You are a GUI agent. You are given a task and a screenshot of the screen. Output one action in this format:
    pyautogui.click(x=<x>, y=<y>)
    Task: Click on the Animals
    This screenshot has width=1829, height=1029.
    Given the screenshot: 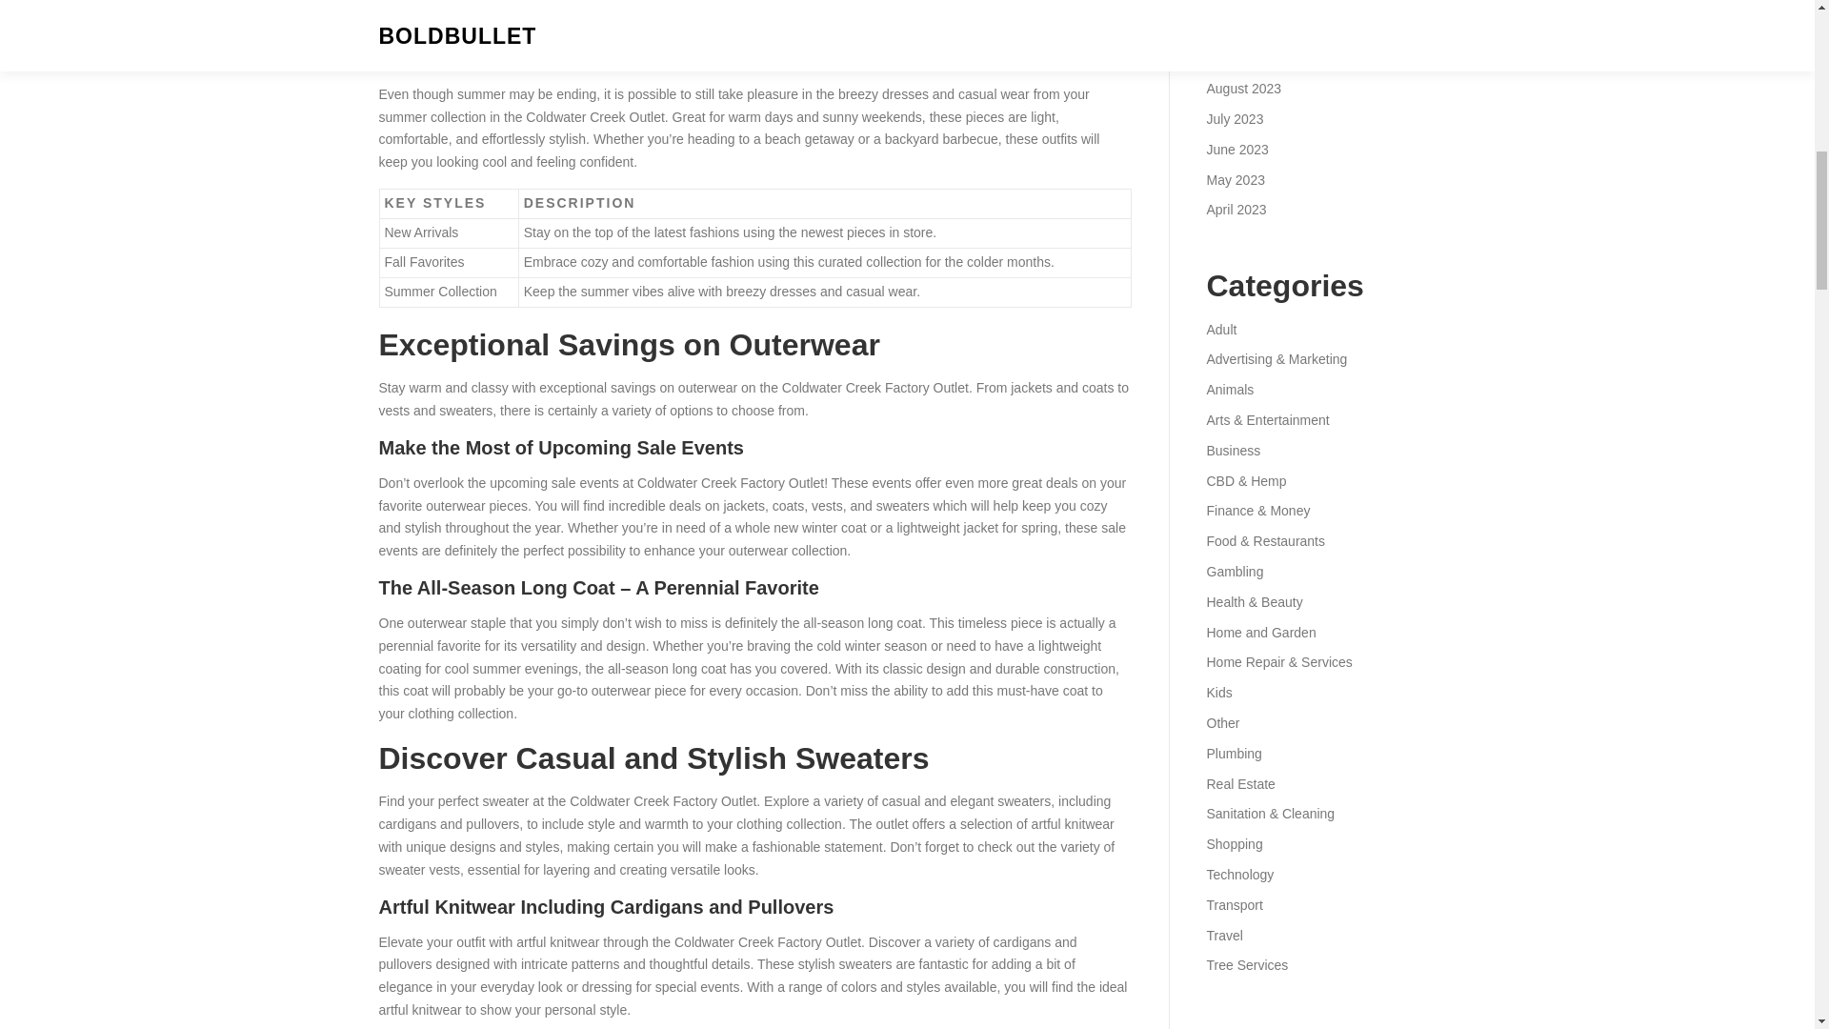 What is the action you would take?
    pyautogui.click(x=1229, y=389)
    